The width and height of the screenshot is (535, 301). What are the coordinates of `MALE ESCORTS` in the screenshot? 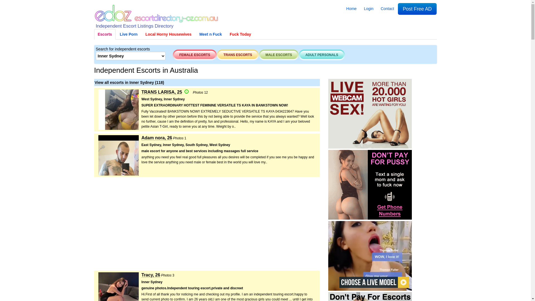 It's located at (279, 55).